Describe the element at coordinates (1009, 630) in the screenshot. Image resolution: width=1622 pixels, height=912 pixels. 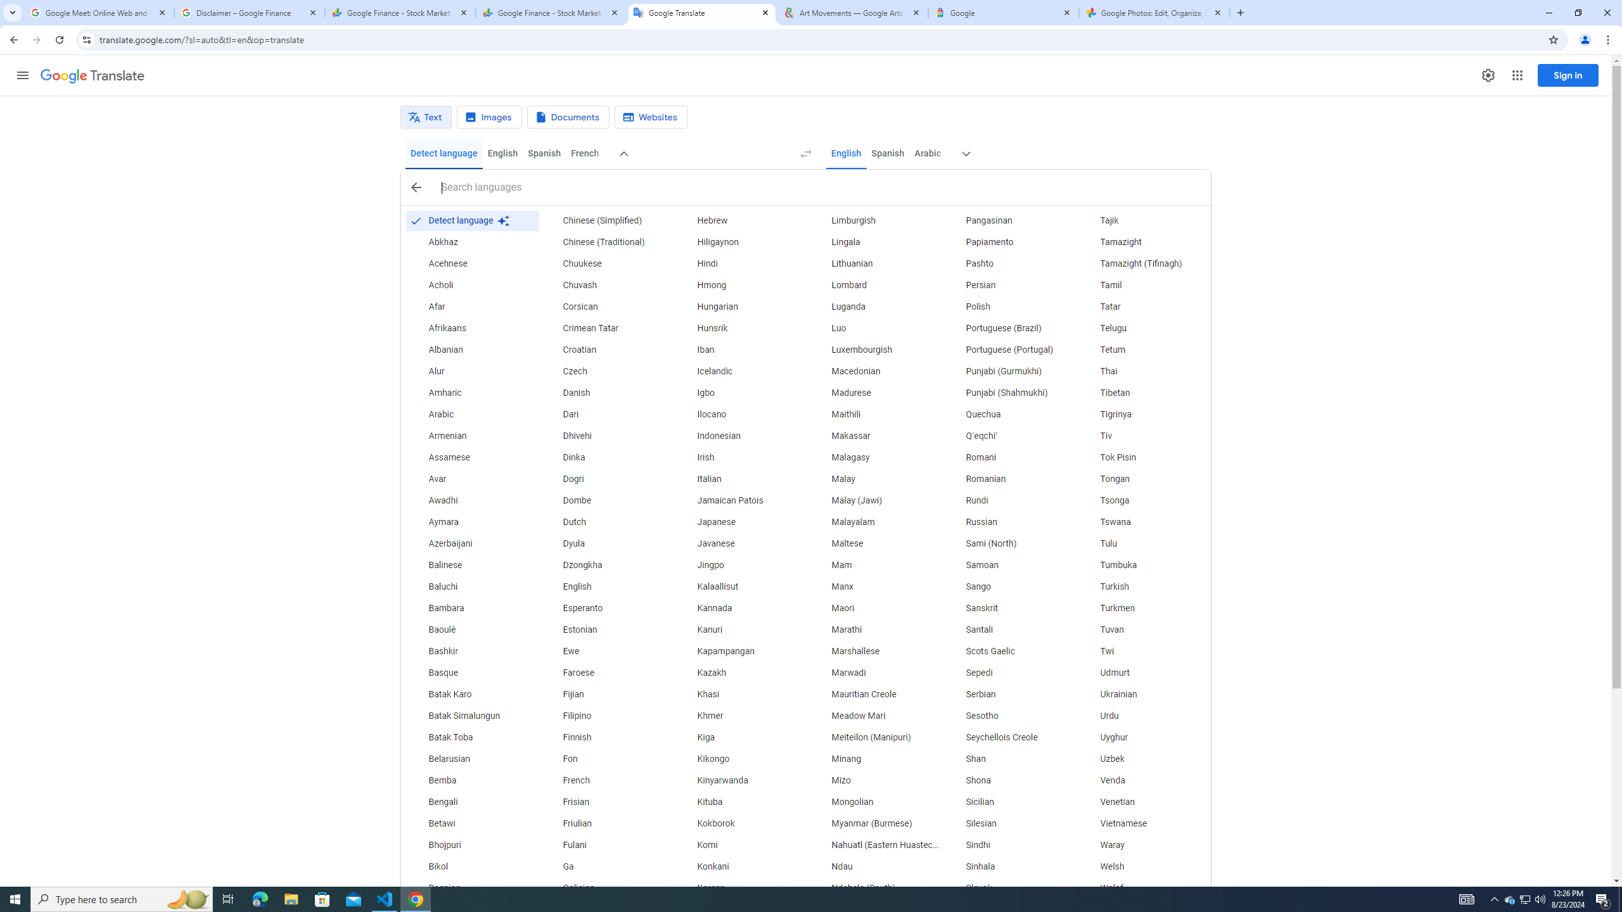
I see `Santali` at that location.